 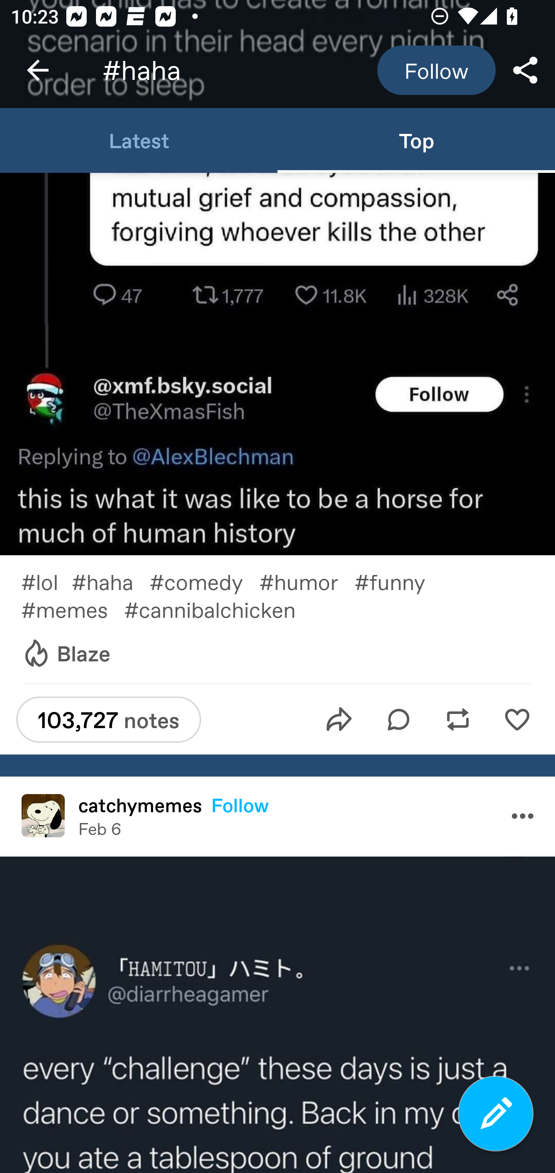 I want to click on Follow, so click(x=436, y=70).